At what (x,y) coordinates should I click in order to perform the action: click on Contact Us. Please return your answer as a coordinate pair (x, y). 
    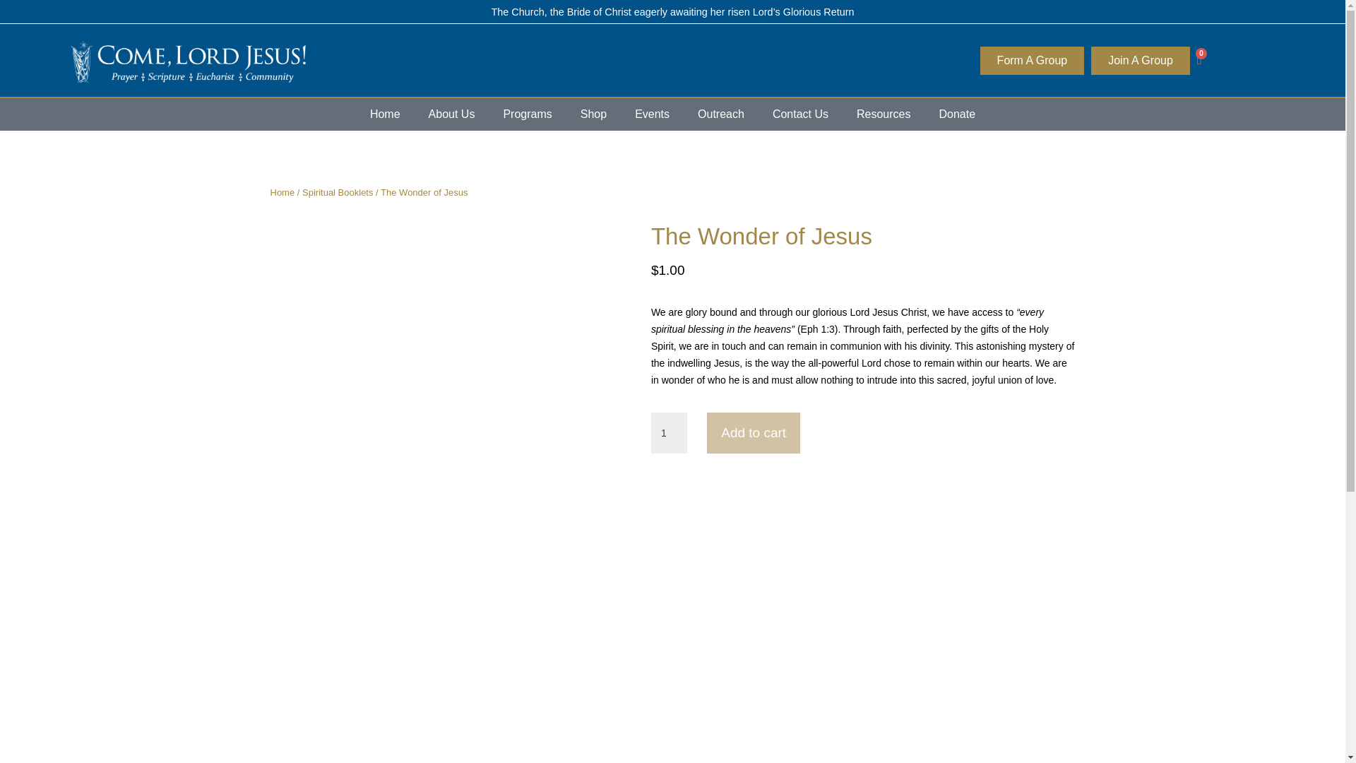
    Looking at the image, I should click on (799, 114).